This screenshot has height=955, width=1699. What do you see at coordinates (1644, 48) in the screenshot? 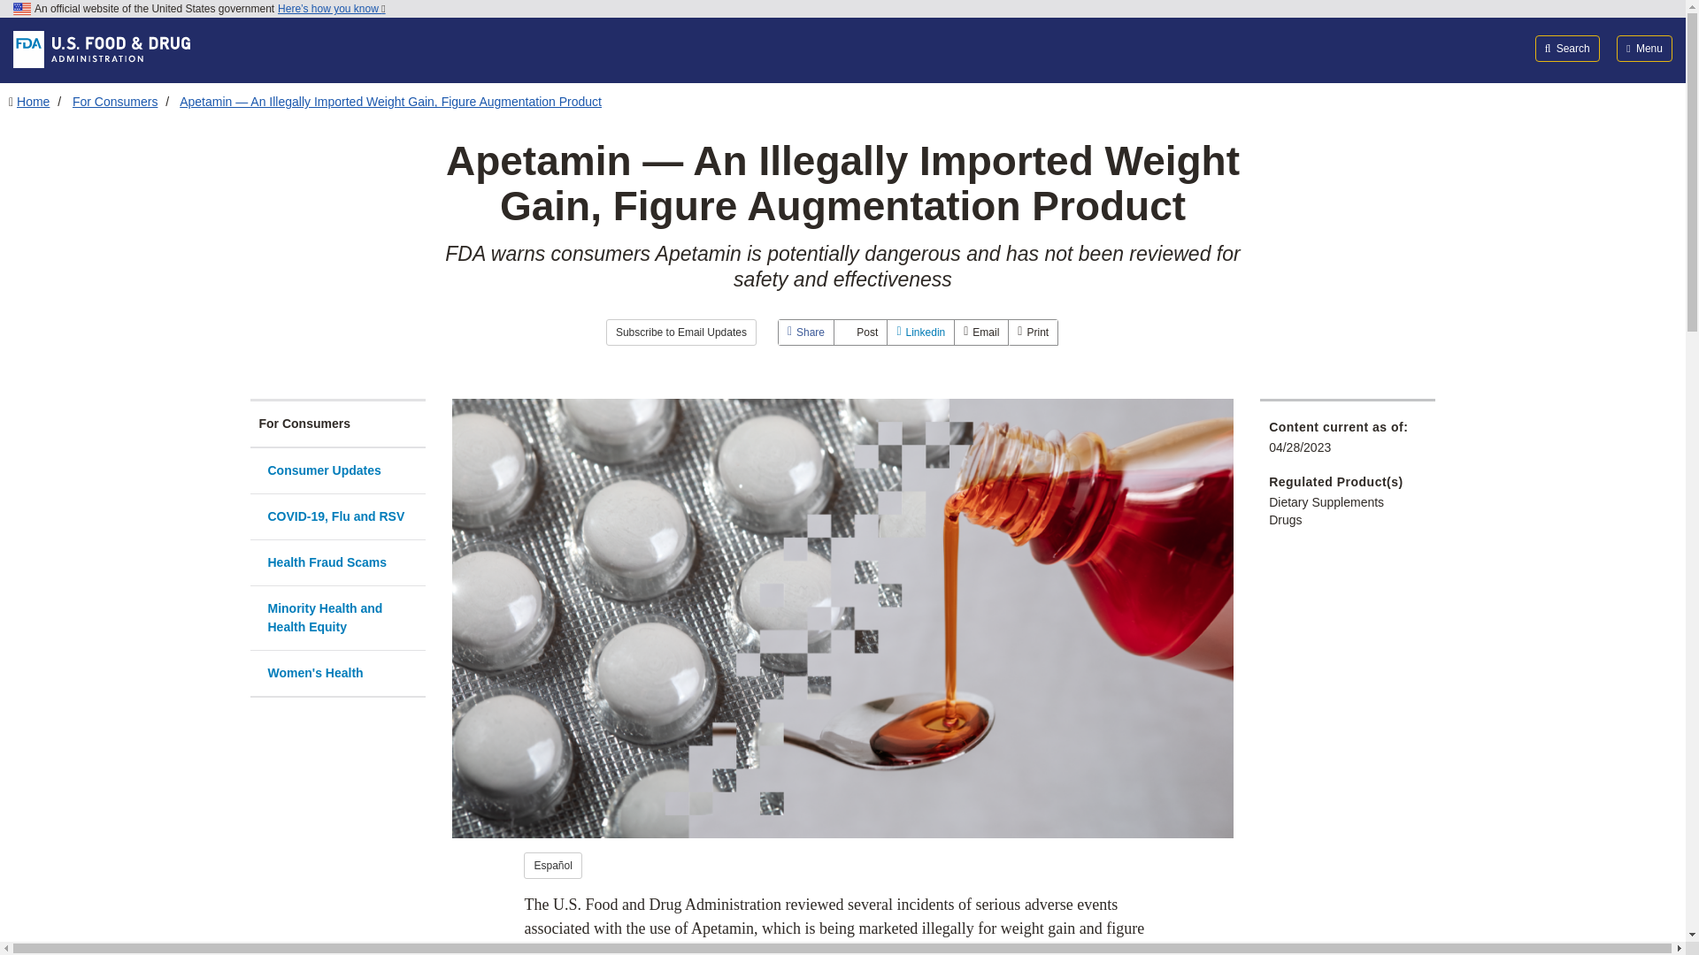
I see `  Menu` at bounding box center [1644, 48].